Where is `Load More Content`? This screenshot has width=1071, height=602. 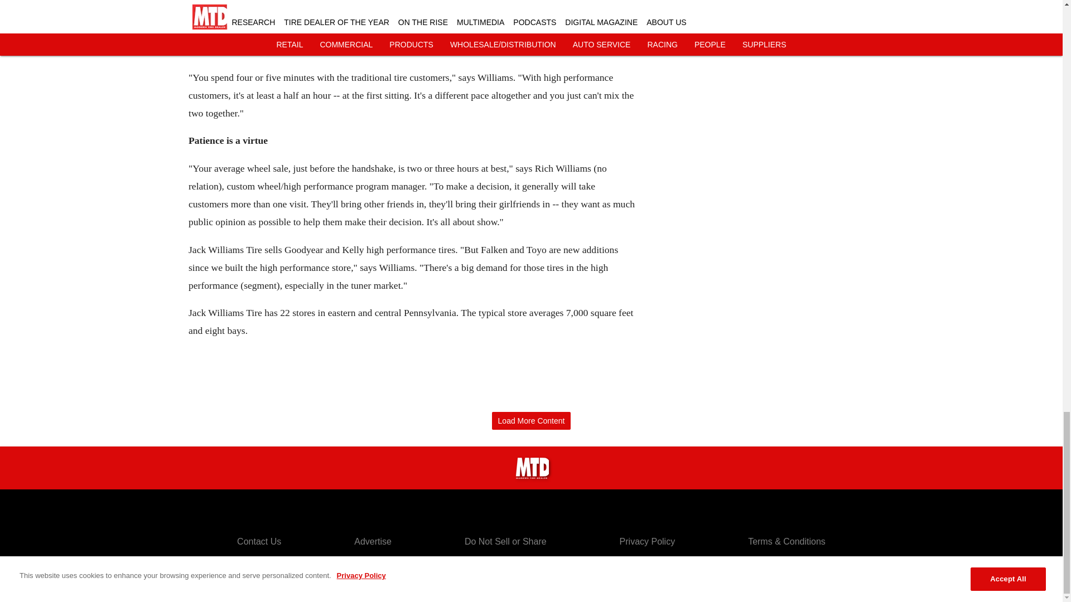
Load More Content is located at coordinates (531, 421).